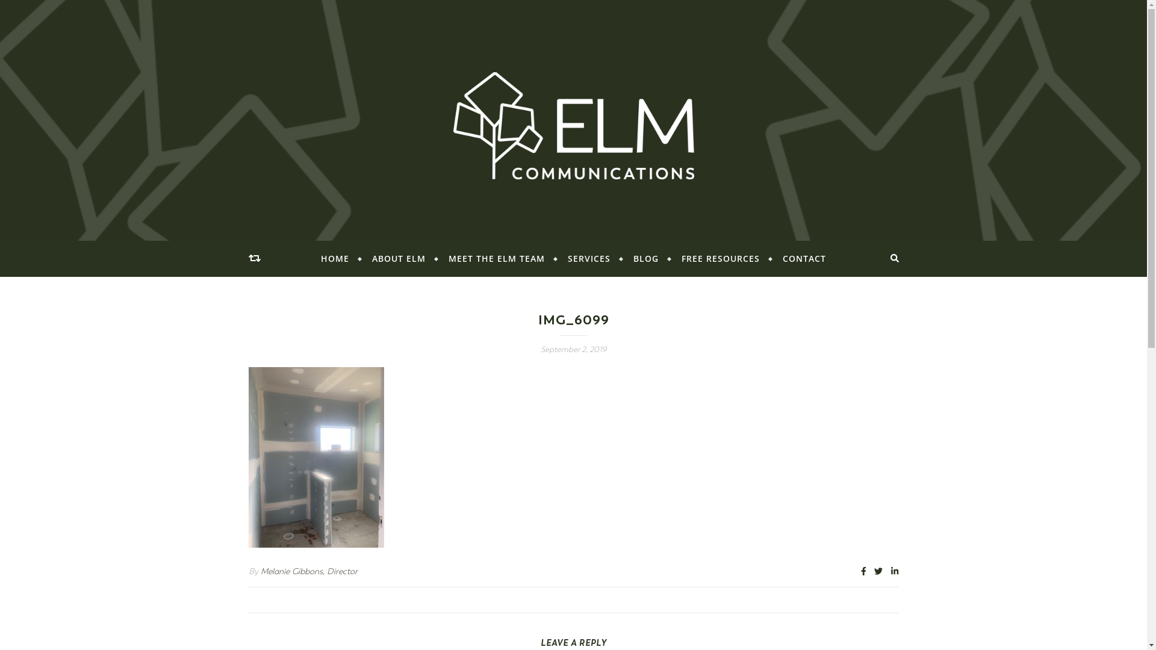 The height and width of the screenshot is (650, 1156). What do you see at coordinates (340, 259) in the screenshot?
I see `HOME` at bounding box center [340, 259].